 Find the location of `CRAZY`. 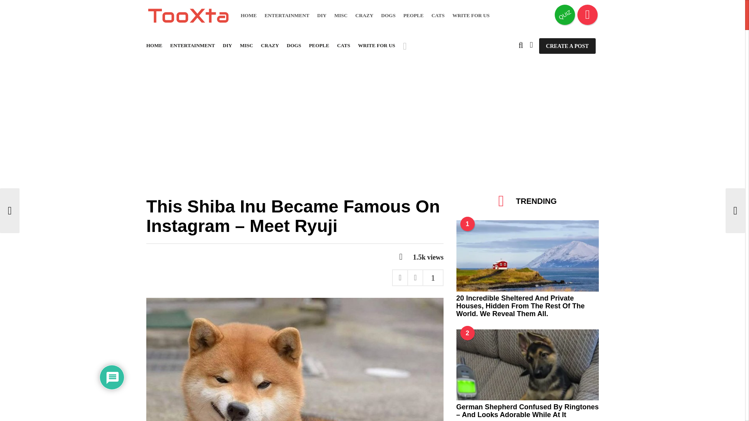

CRAZY is located at coordinates (364, 16).